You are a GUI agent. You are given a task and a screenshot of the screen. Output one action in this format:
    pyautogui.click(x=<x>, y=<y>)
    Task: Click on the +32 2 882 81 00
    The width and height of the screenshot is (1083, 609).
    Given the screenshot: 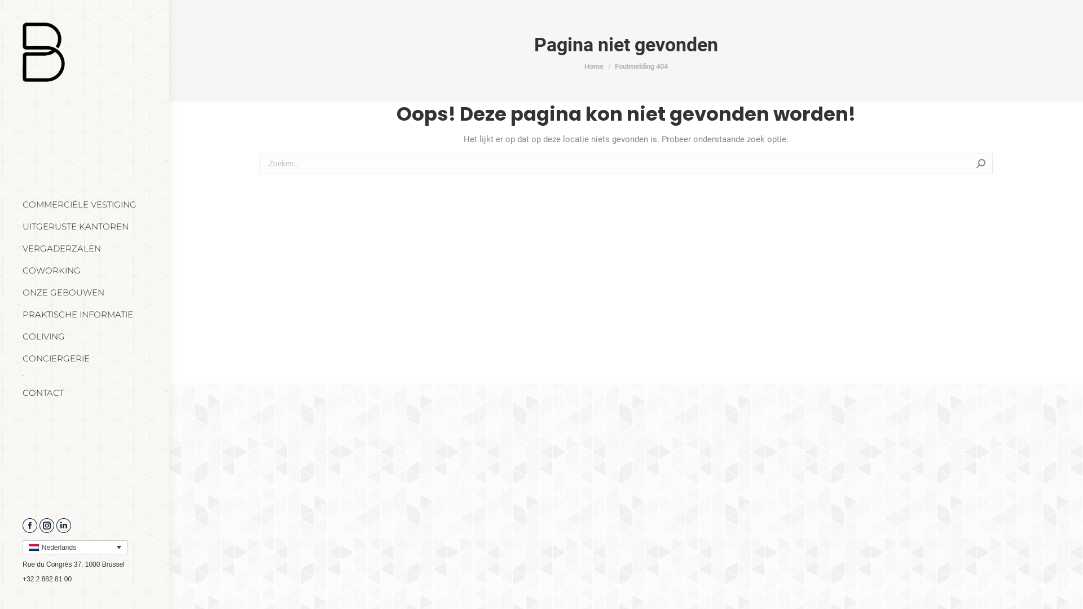 What is the action you would take?
    pyautogui.click(x=47, y=579)
    